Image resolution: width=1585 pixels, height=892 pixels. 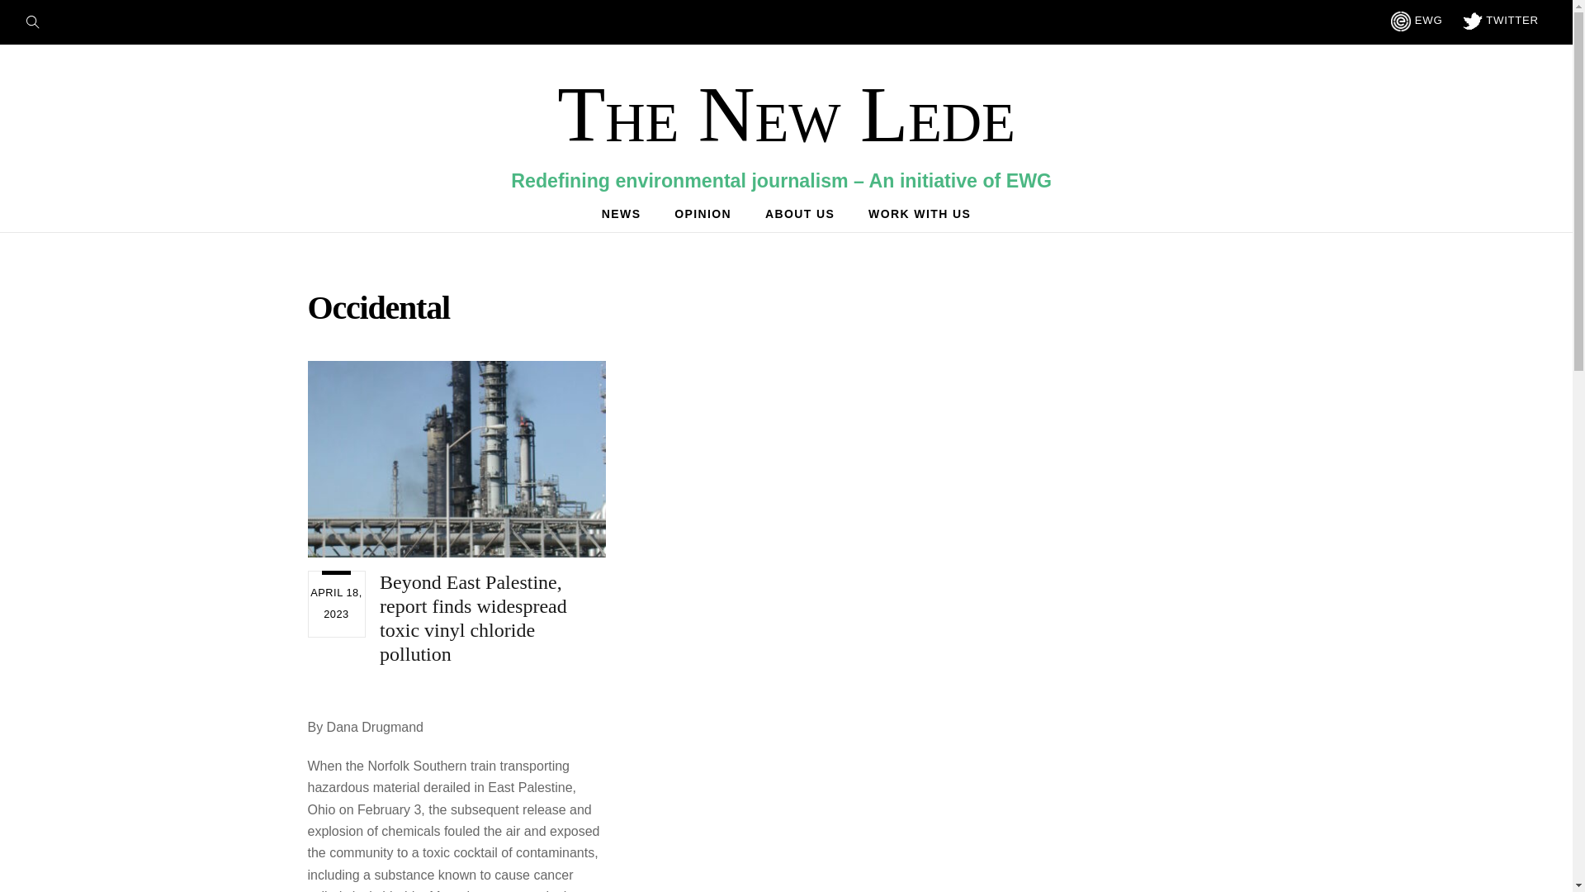 I want to click on NEWS, so click(x=38, y=20).